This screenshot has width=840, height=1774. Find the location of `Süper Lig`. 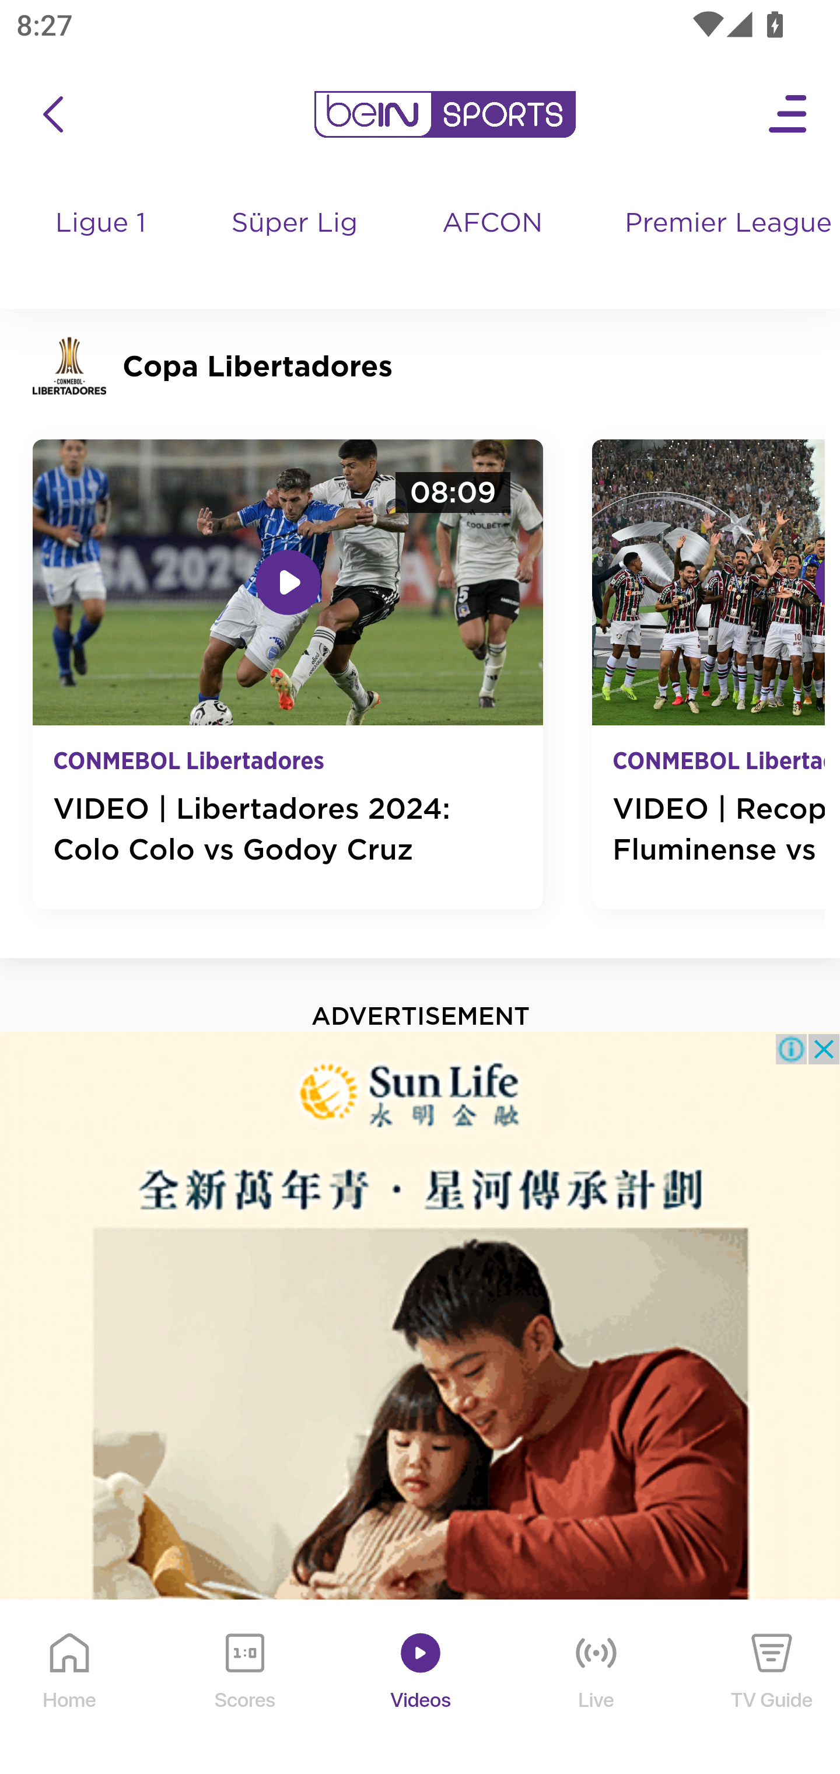

Süper Lig is located at coordinates (295, 245).